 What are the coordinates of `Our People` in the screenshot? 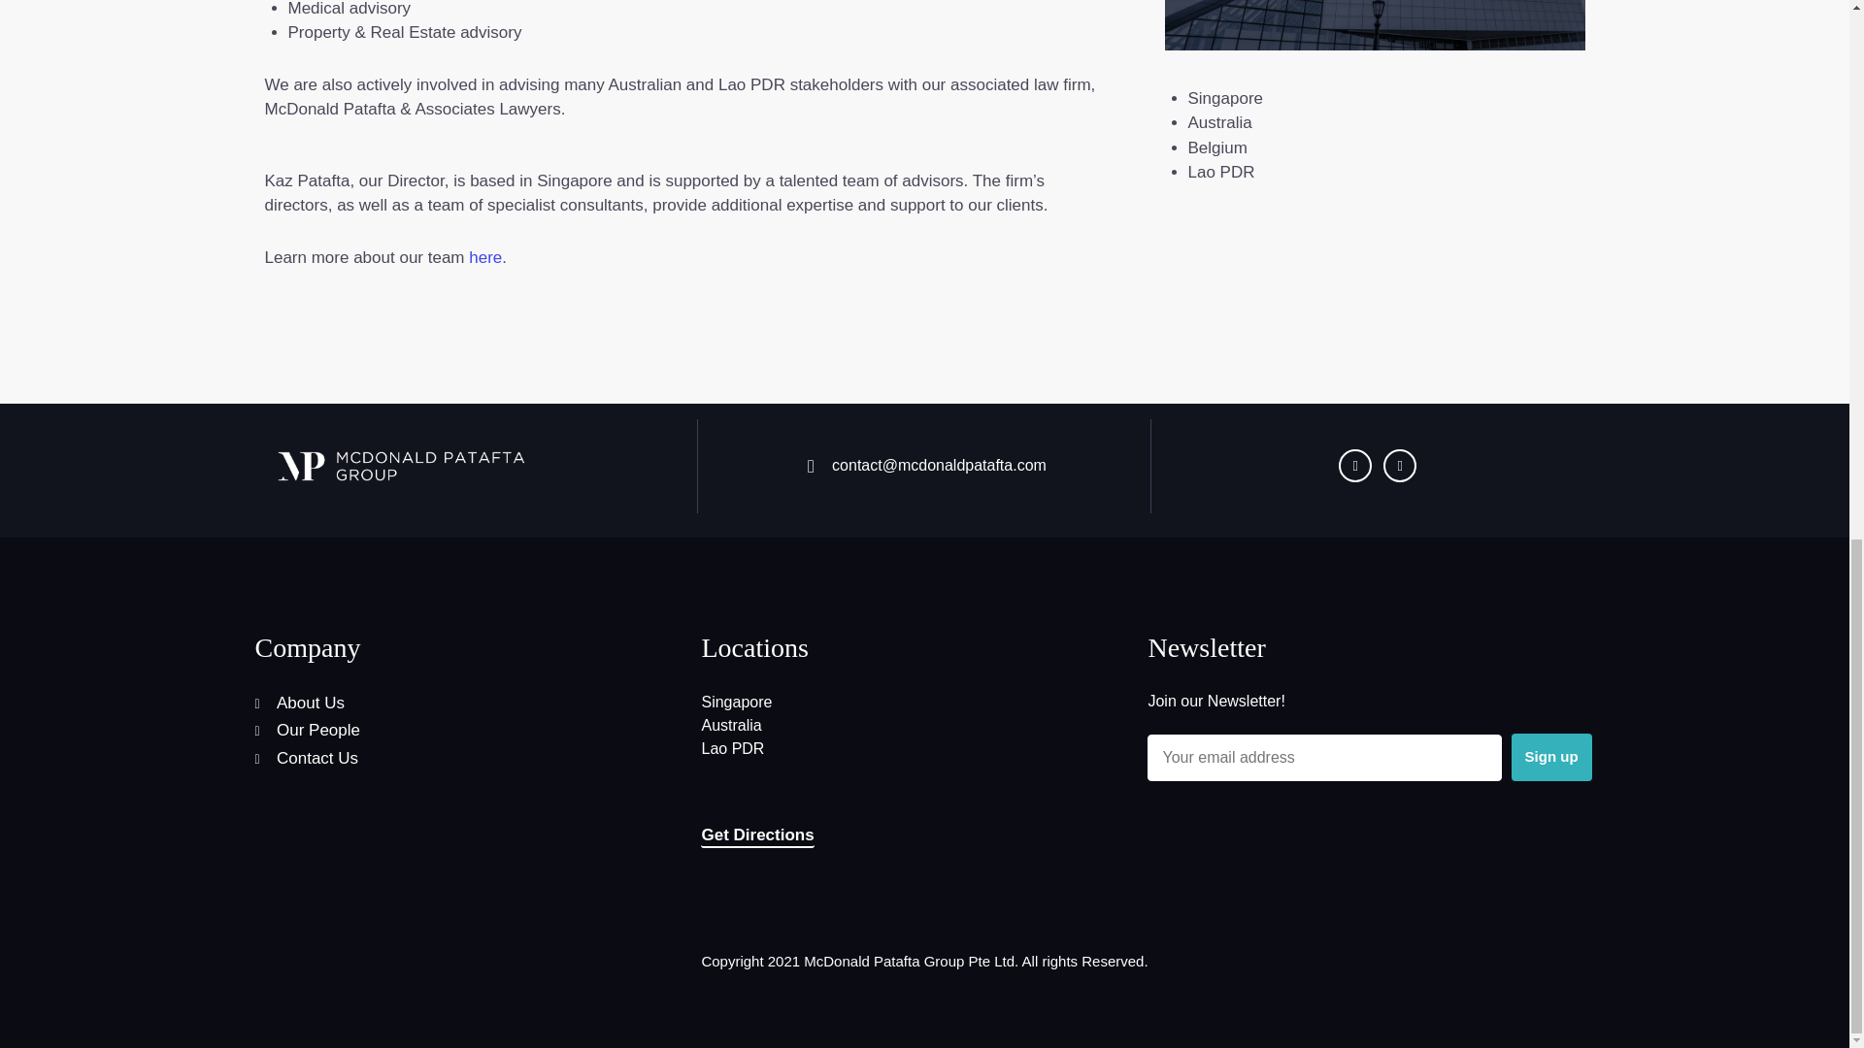 It's located at (470, 730).